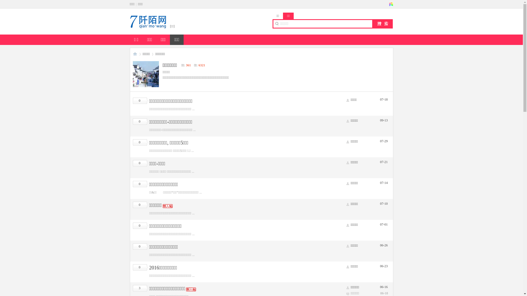 The image size is (527, 296). Describe the element at coordinates (391, 4) in the screenshot. I see ` ` at that location.